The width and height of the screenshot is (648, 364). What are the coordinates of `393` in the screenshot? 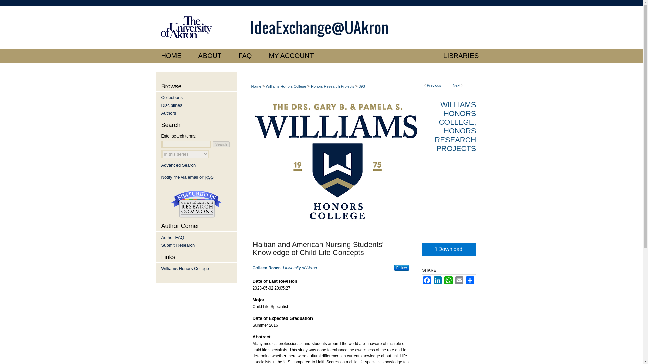 It's located at (362, 86).